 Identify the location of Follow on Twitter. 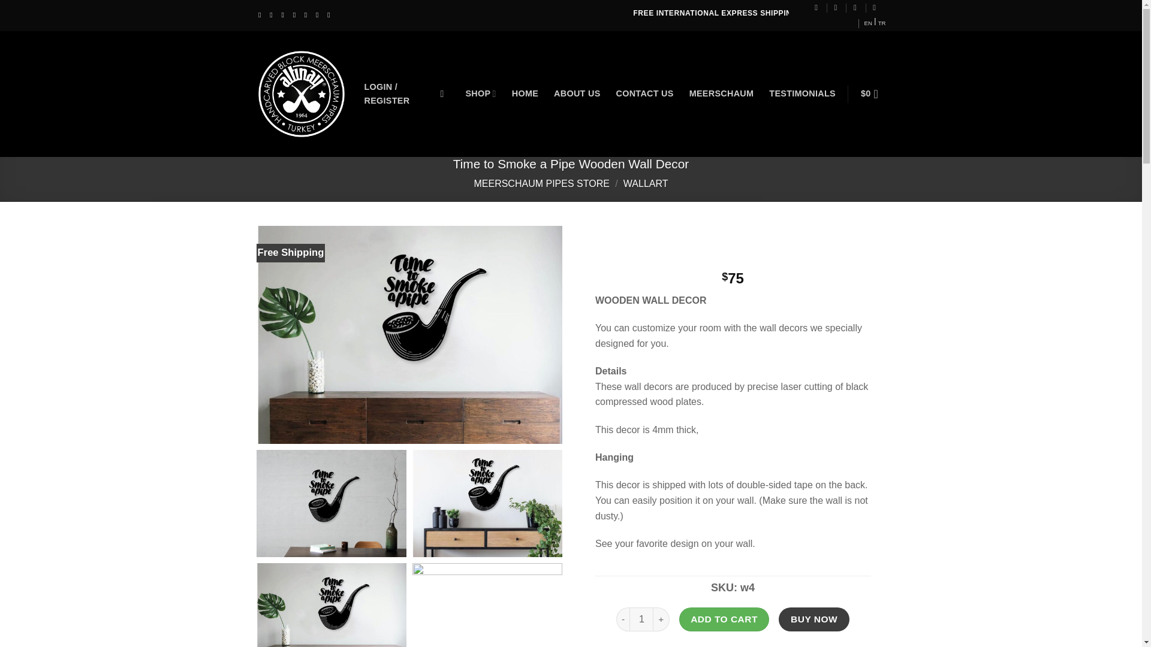
(297, 15).